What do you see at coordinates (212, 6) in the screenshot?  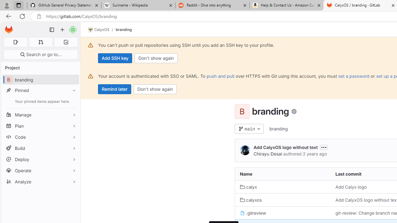 I see `Reddit - Dive into anything` at bounding box center [212, 6].